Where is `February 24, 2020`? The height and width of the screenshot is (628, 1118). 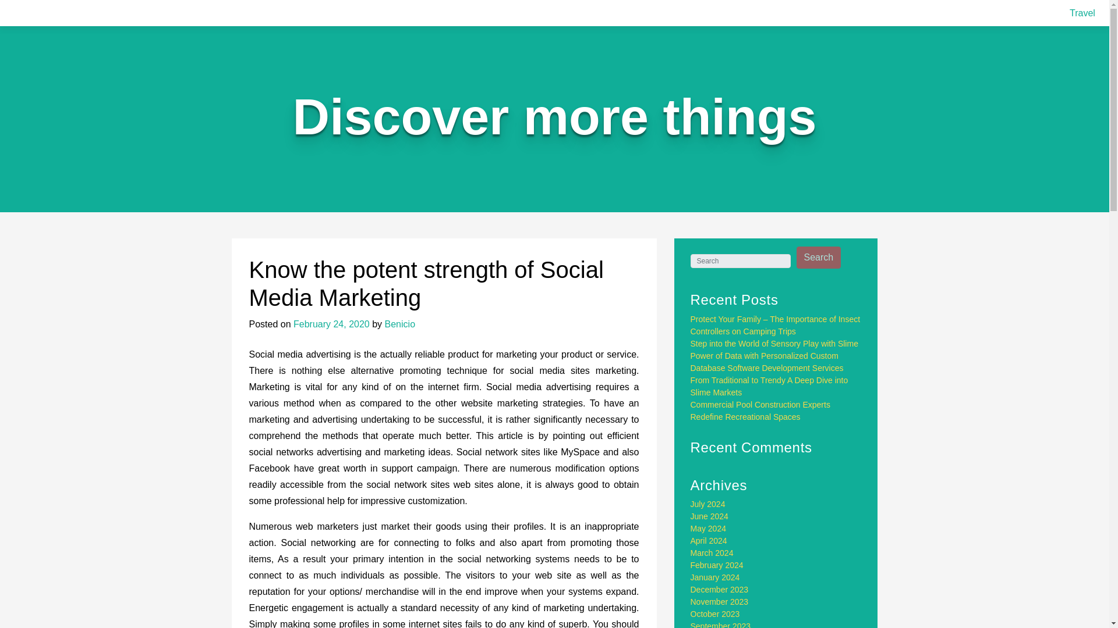
February 24, 2020 is located at coordinates (331, 323).